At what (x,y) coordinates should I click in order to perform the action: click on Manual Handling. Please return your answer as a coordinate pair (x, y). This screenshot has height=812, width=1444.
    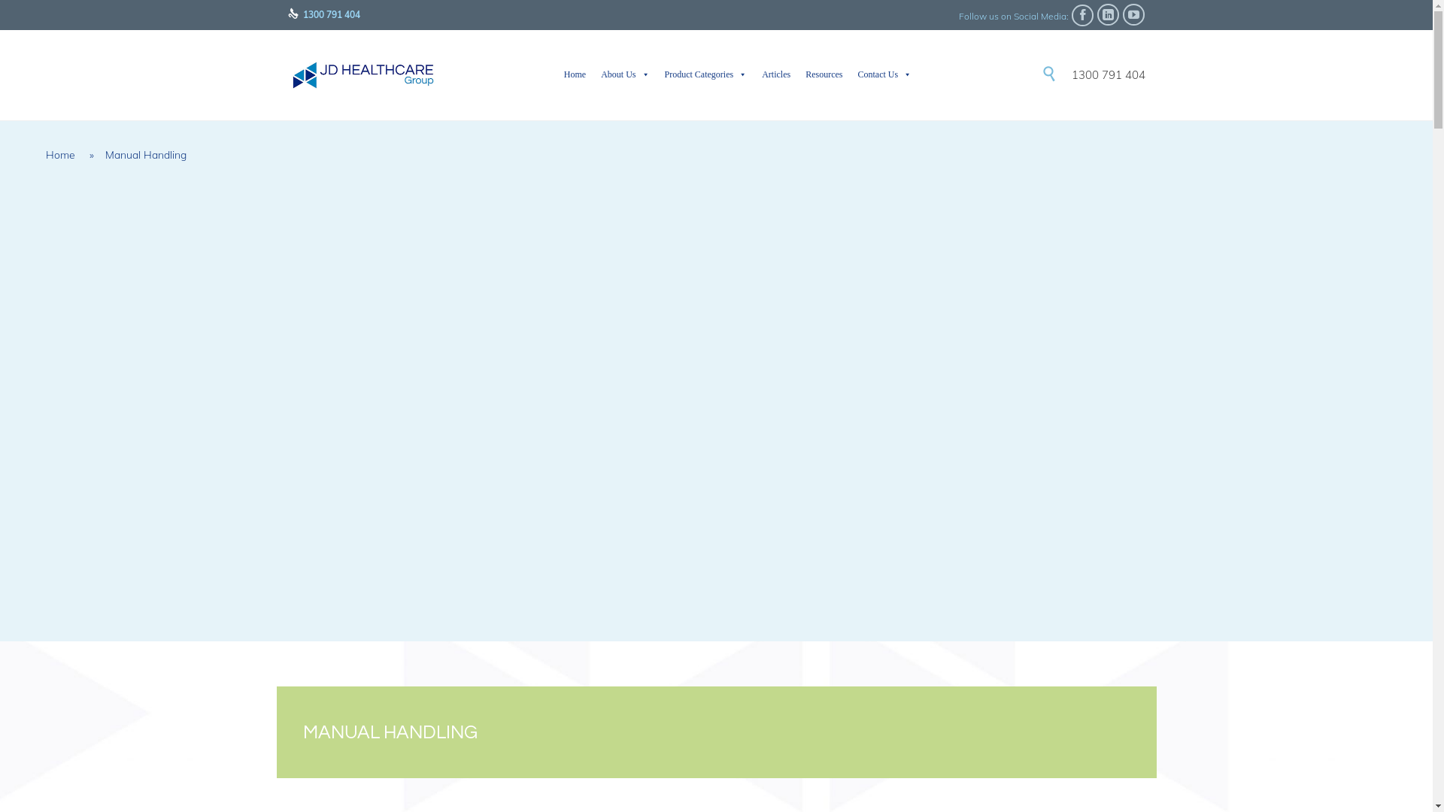
    Looking at the image, I should click on (146, 155).